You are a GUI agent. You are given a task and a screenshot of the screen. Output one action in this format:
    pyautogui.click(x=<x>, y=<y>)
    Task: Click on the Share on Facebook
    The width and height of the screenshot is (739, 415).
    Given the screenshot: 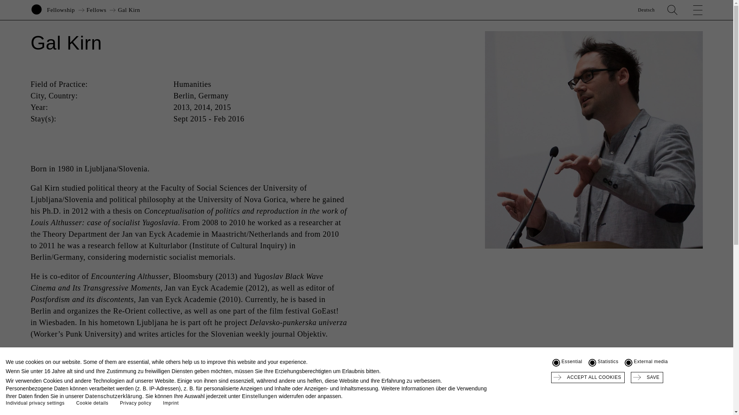 What is the action you would take?
    pyautogui.click(x=659, y=408)
    